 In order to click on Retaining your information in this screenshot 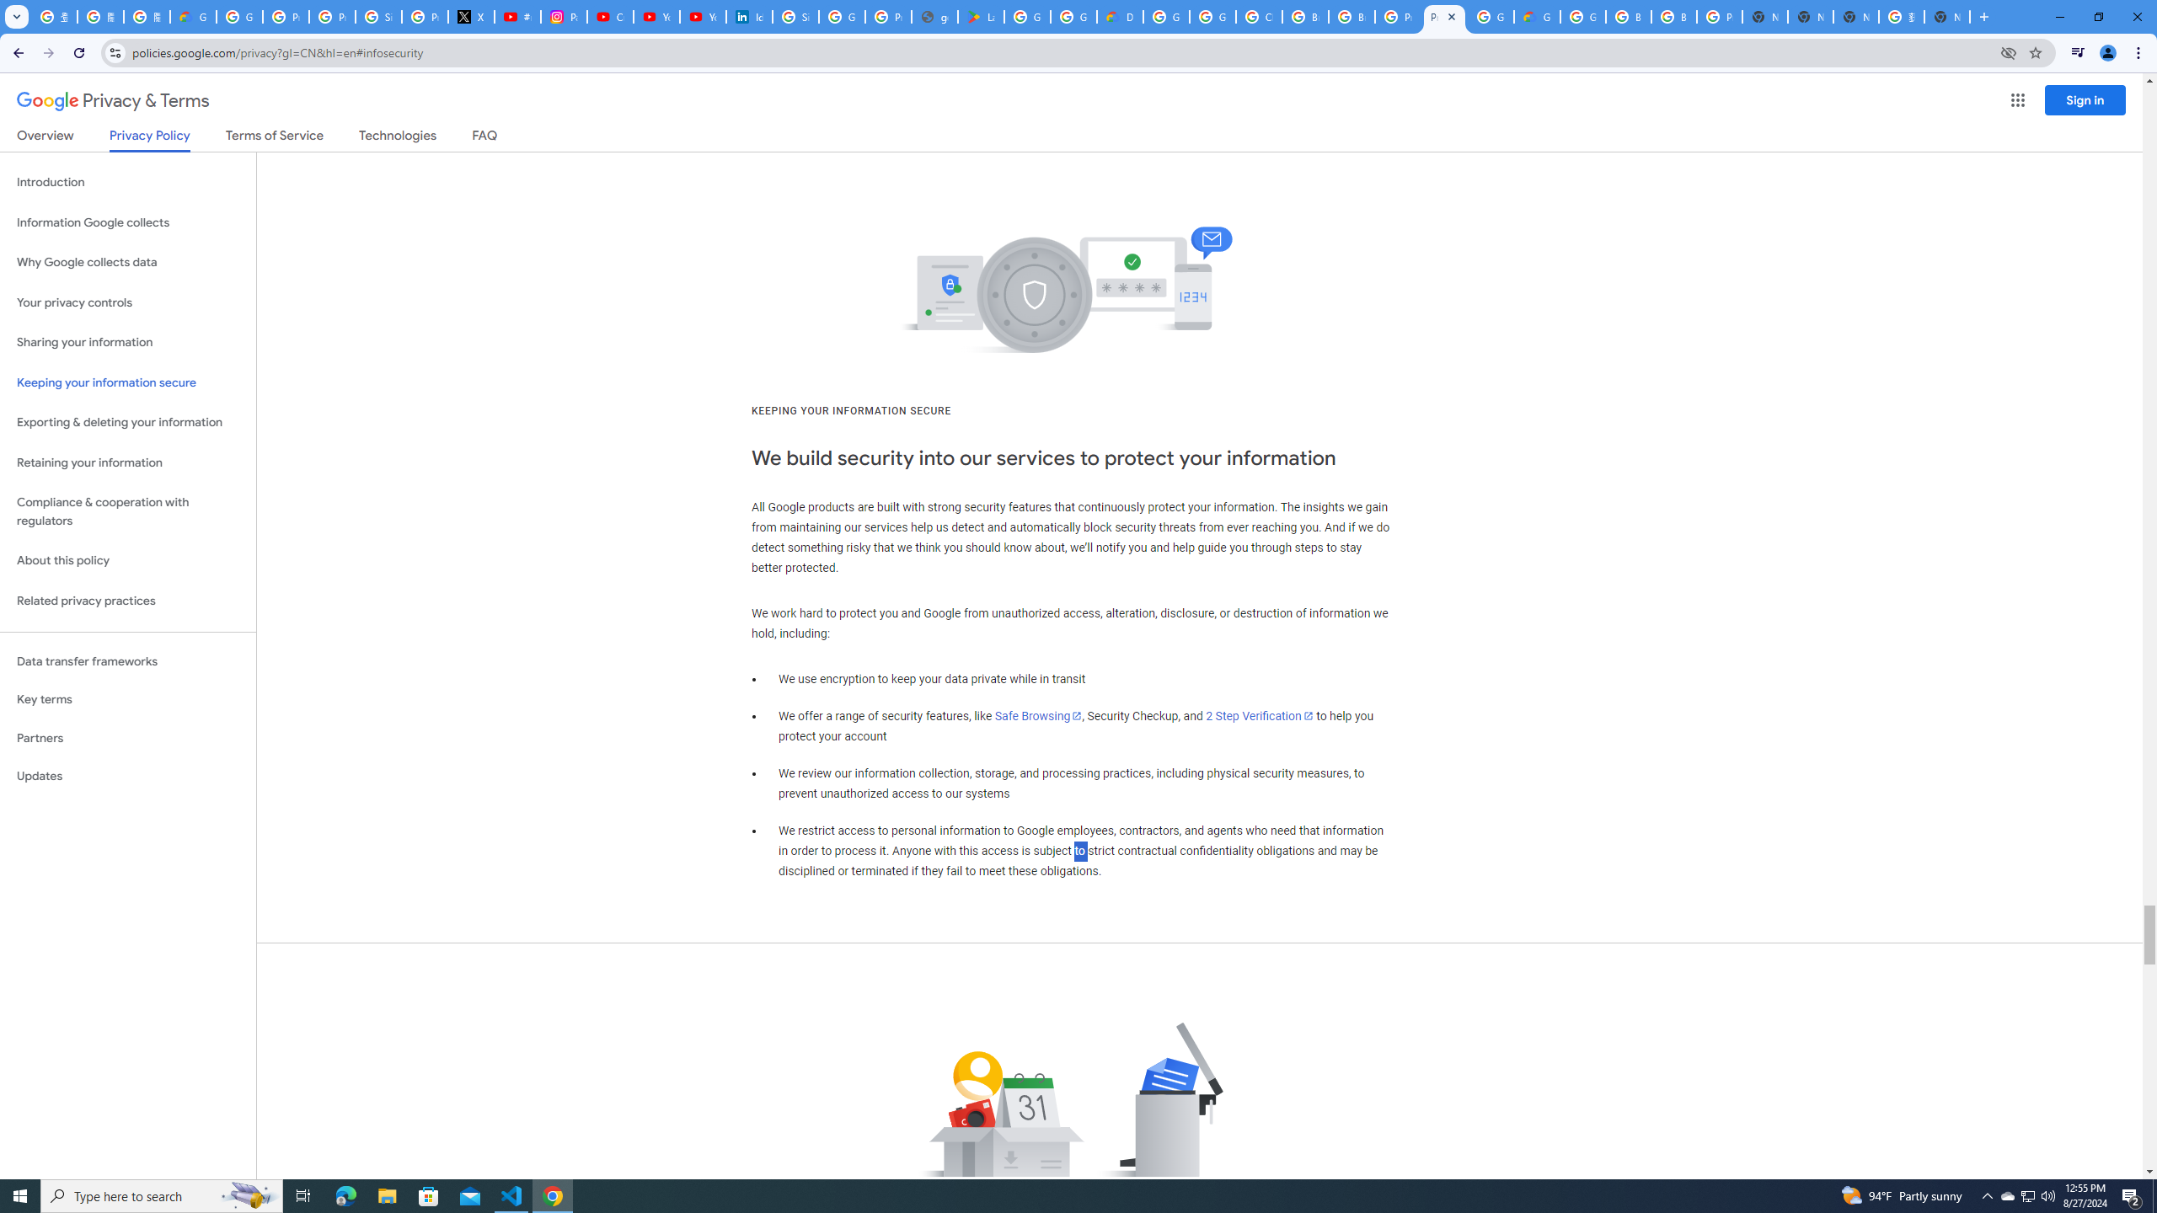, I will do `click(128, 463)`.